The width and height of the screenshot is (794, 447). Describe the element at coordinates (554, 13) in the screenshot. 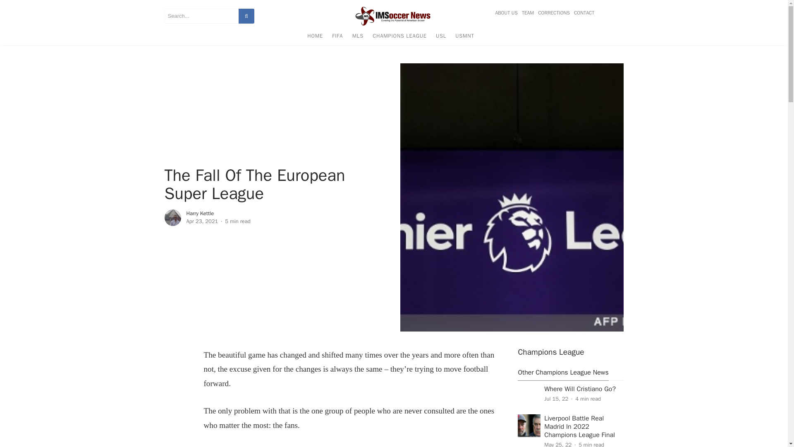

I see `CORRECTIONS` at that location.